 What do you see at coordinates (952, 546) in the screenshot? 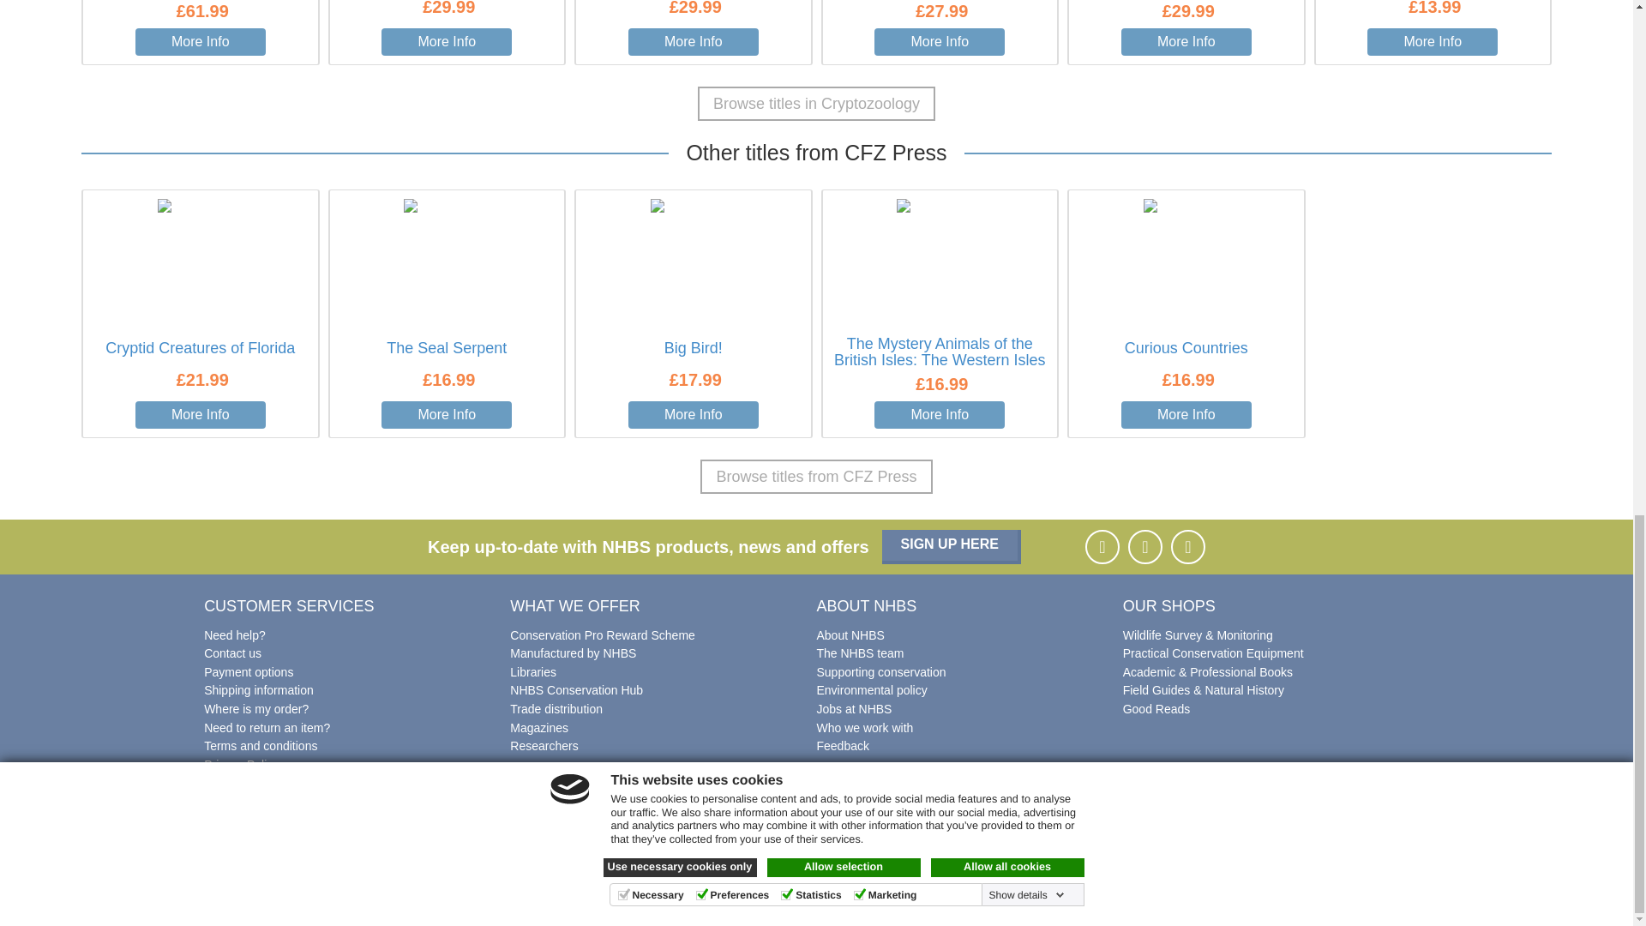
I see `Sign up here` at bounding box center [952, 546].